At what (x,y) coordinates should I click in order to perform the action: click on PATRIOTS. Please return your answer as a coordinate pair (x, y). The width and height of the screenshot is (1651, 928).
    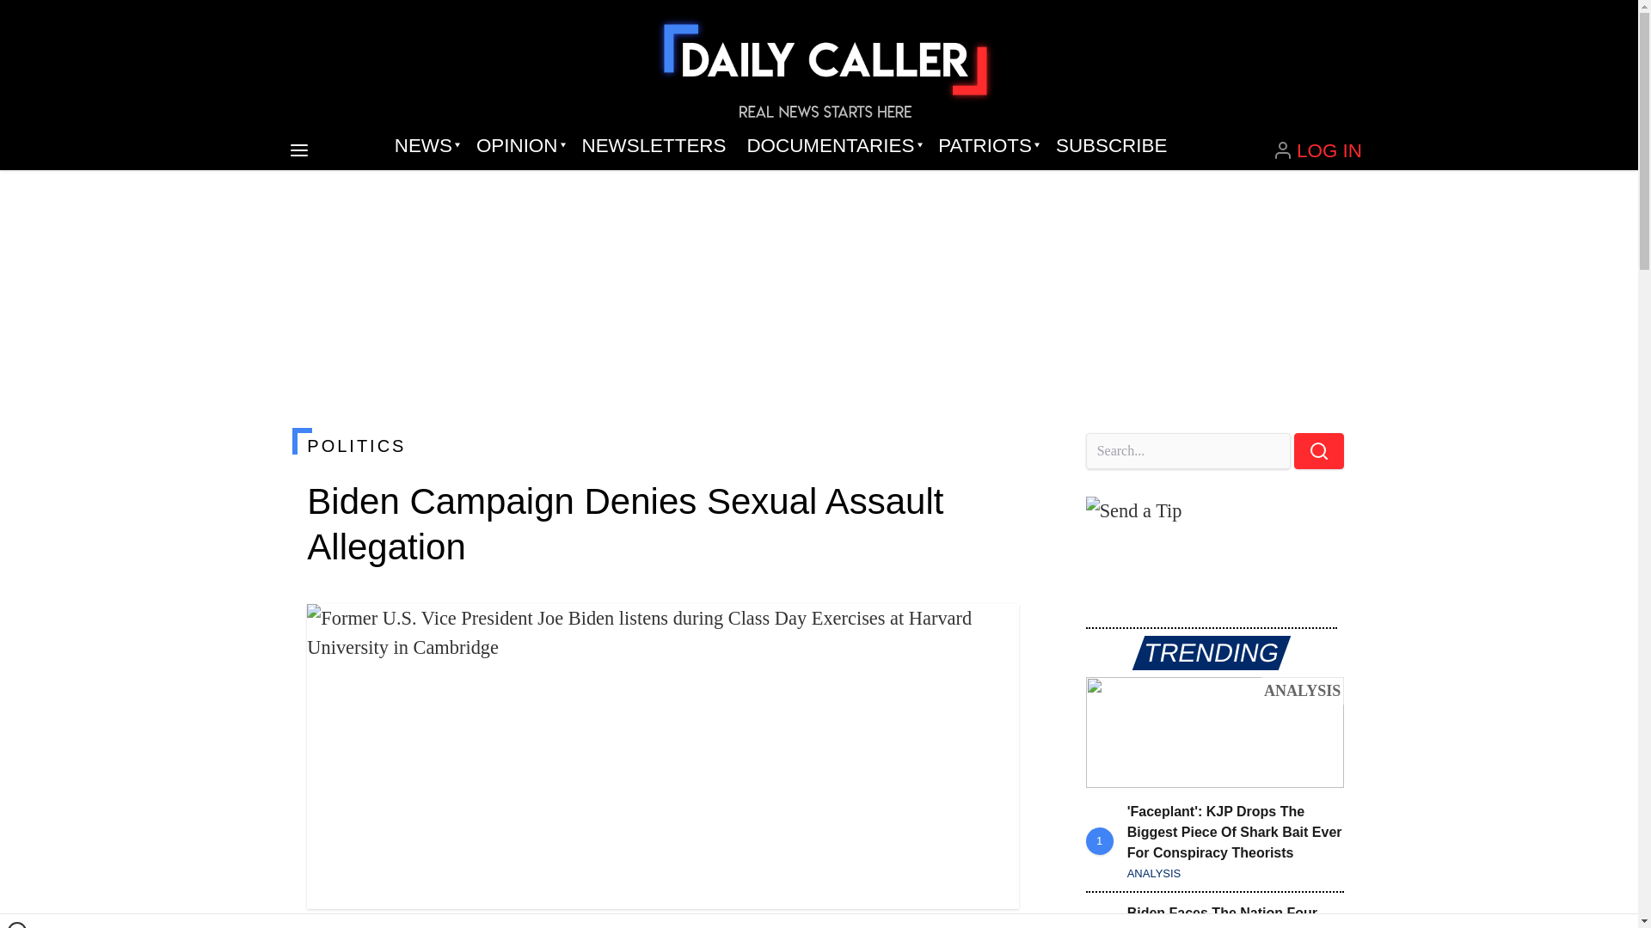
    Looking at the image, I should click on (986, 146).